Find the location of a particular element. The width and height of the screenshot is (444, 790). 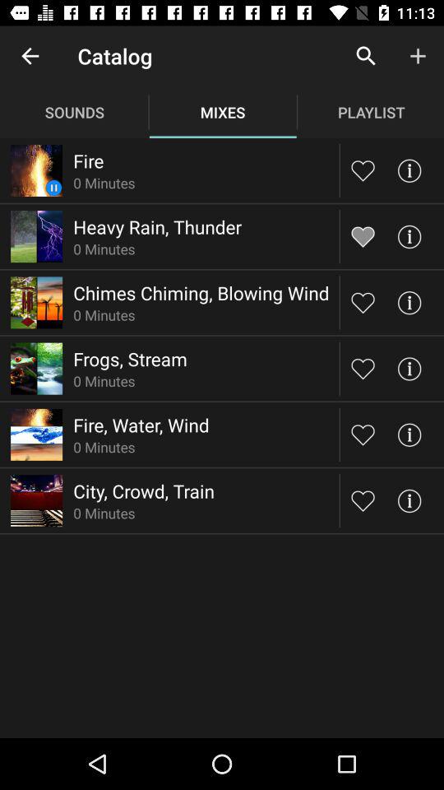

get information is located at coordinates (409, 500).